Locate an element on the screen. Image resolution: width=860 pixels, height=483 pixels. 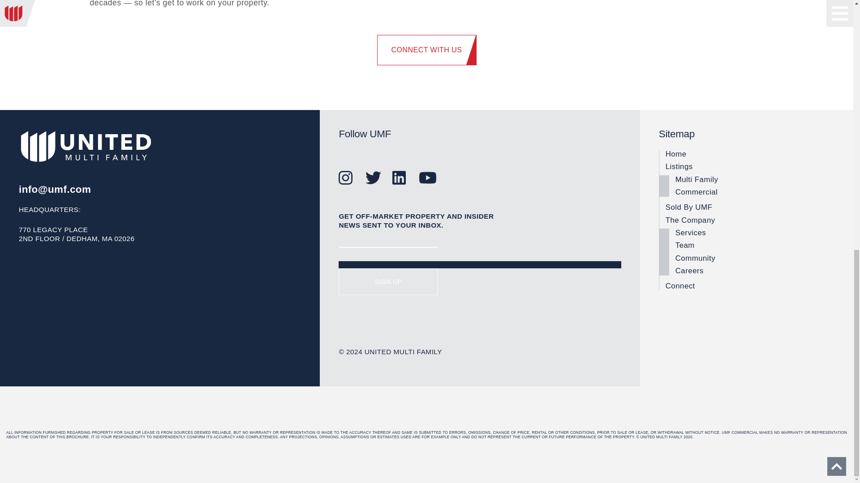
The Company is located at coordinates (750, 220).